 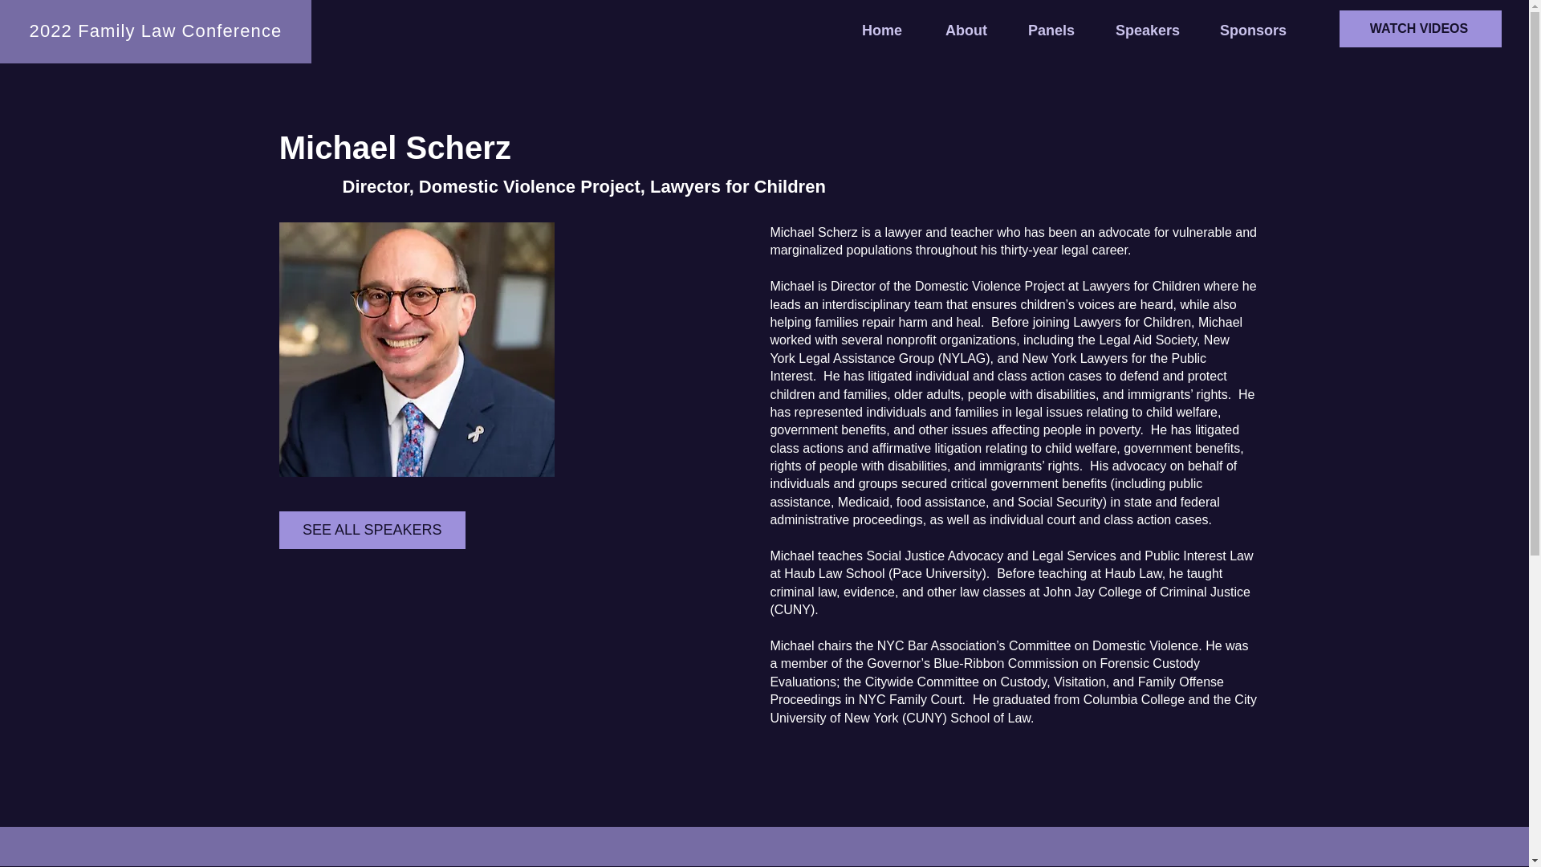 I want to click on Speakers, so click(x=1159, y=31).